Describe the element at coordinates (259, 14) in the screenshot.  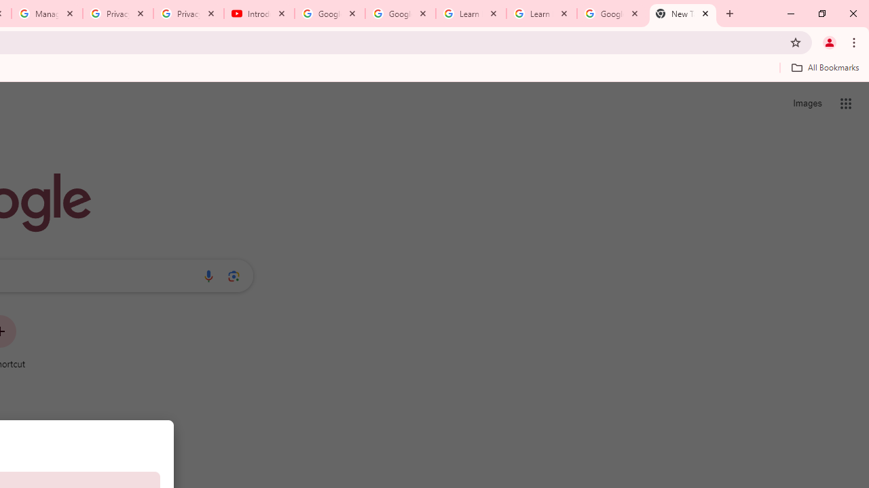
I see `Introduction | Google Privacy Policy - YouTube` at that location.